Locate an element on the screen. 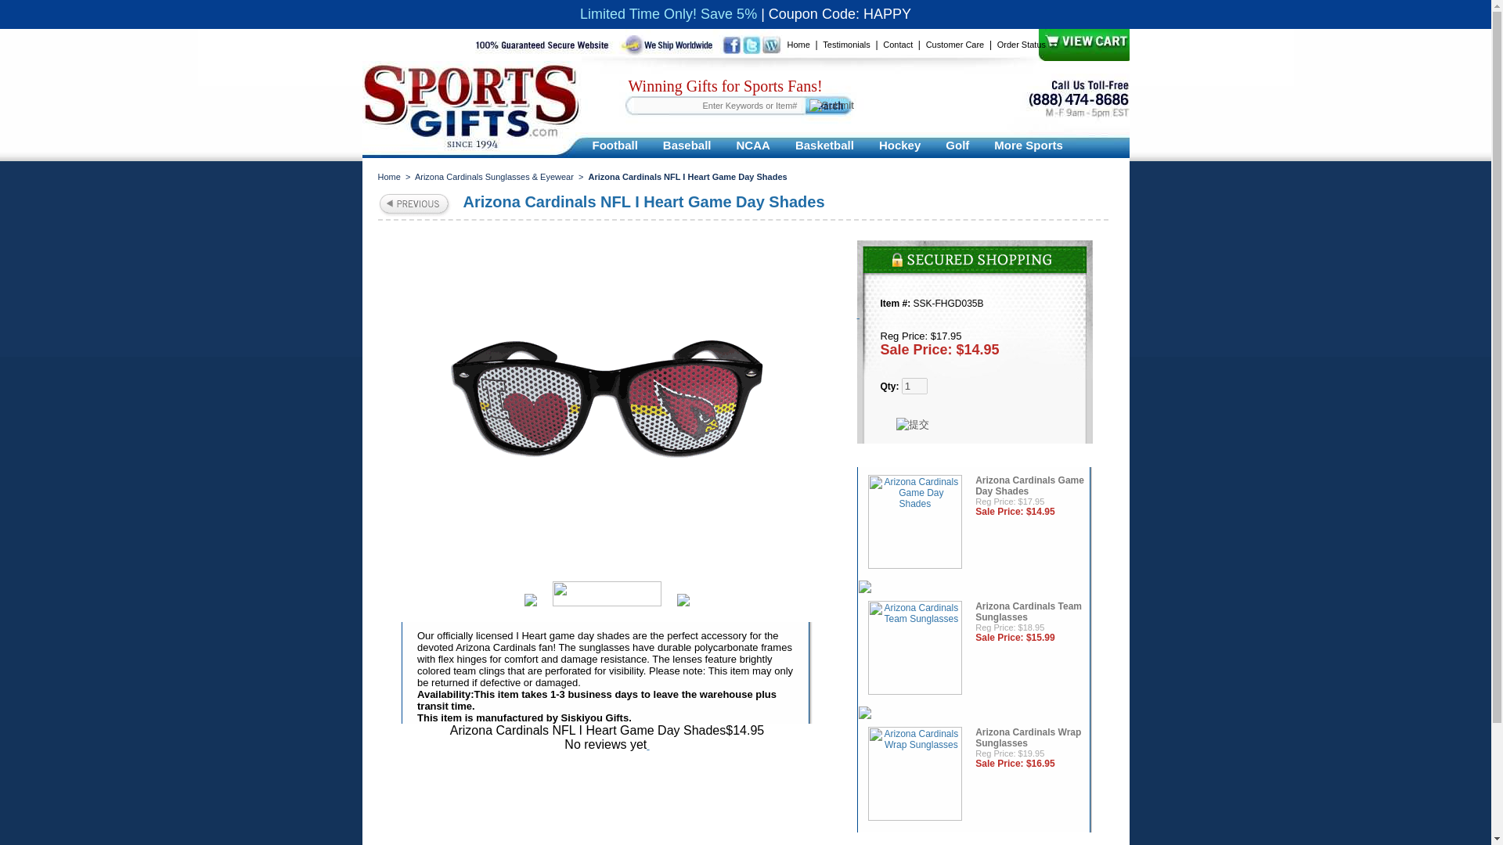 This screenshot has height=845, width=1503. Customer Care is located at coordinates (955, 44).